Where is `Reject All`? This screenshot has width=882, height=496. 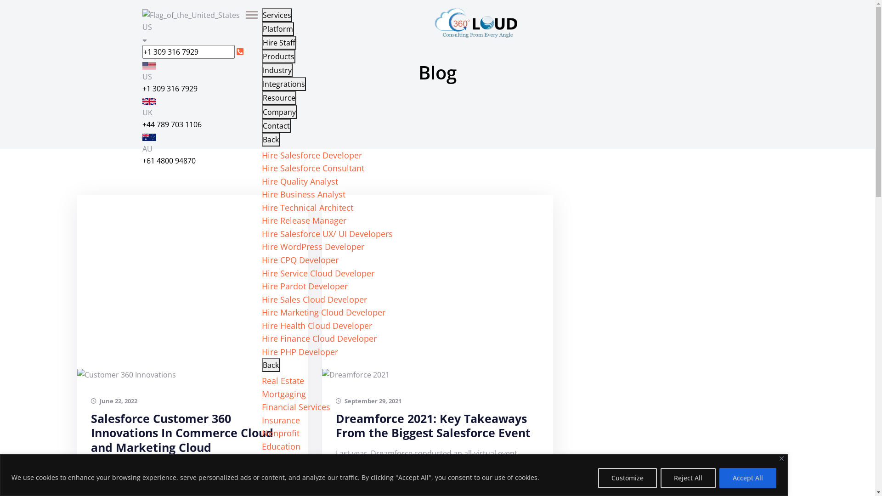
Reject All is located at coordinates (688, 478).